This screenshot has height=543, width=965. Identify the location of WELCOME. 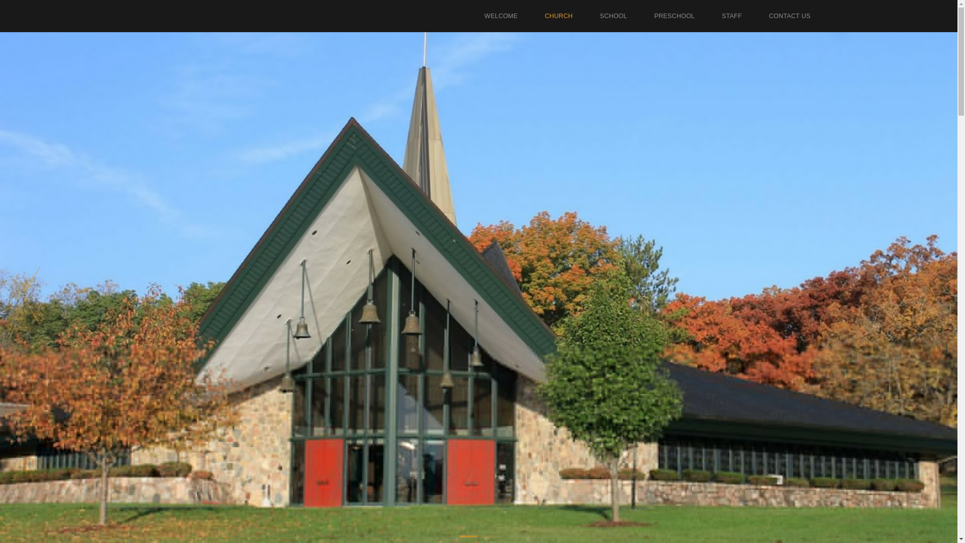
(501, 16).